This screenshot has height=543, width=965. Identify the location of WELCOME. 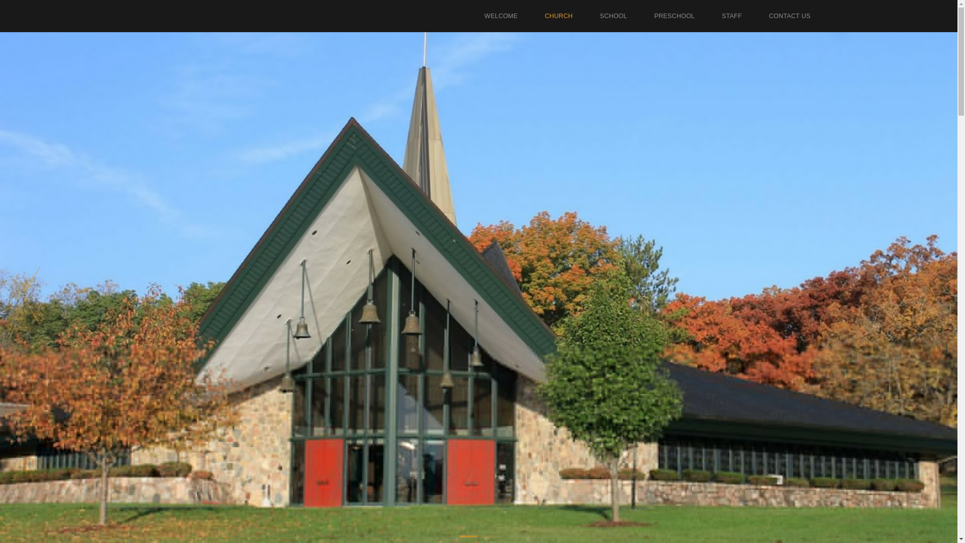
(501, 16).